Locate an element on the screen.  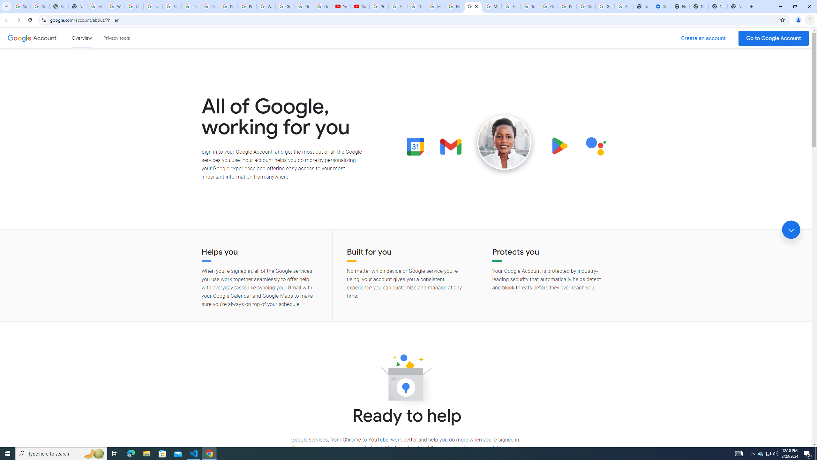
Google Ads - Sign in is located at coordinates (548, 6).